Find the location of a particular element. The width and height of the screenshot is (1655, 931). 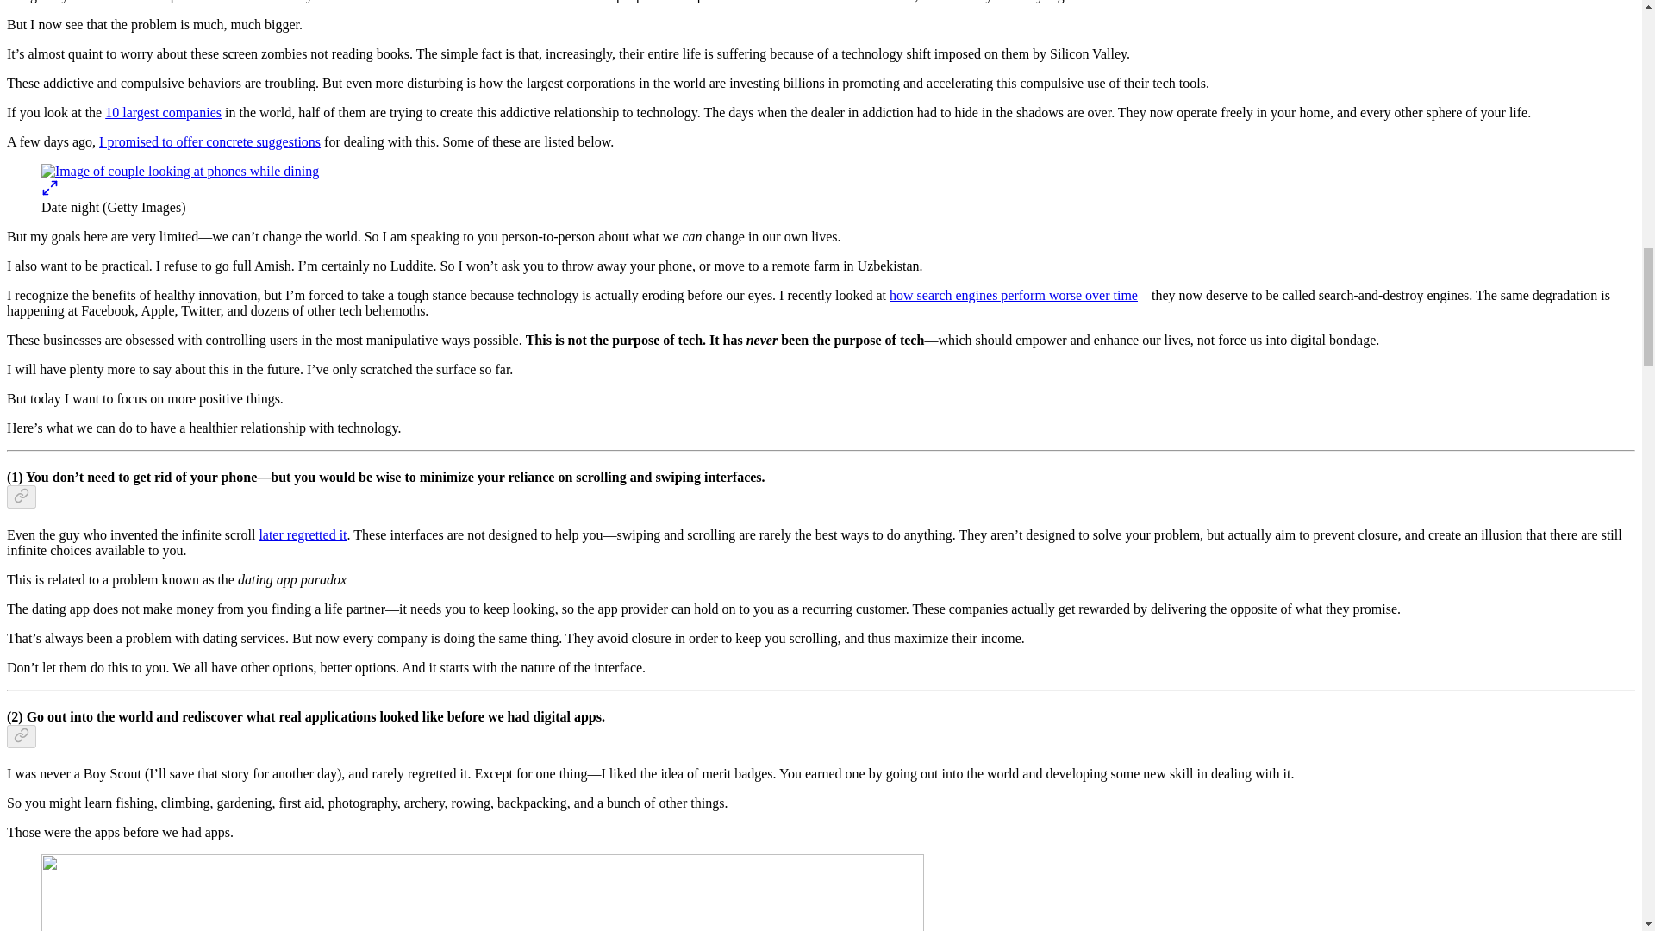

Image of couple looking at phones while dining is located at coordinates (180, 172).